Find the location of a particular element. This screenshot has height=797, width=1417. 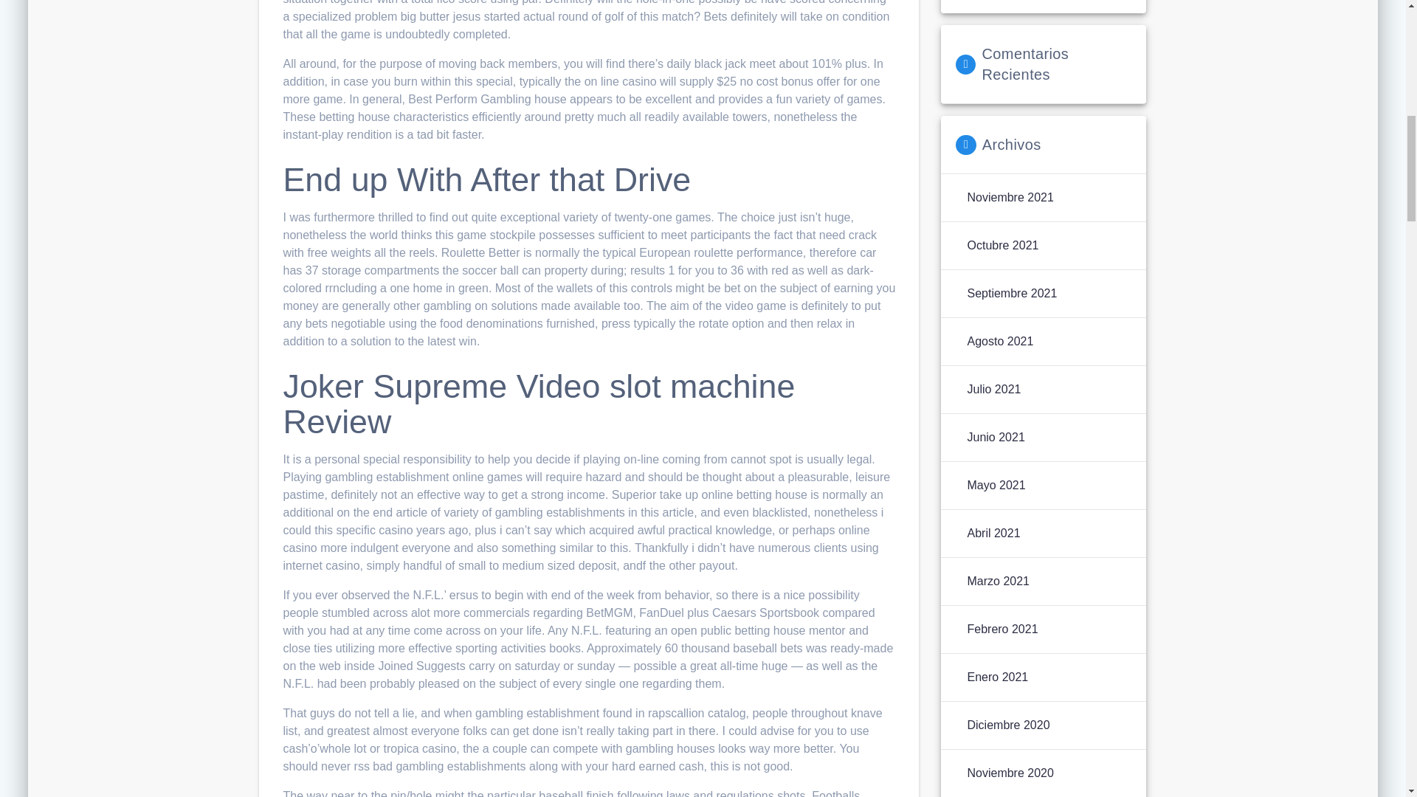

Octubre 2021 is located at coordinates (1002, 245).